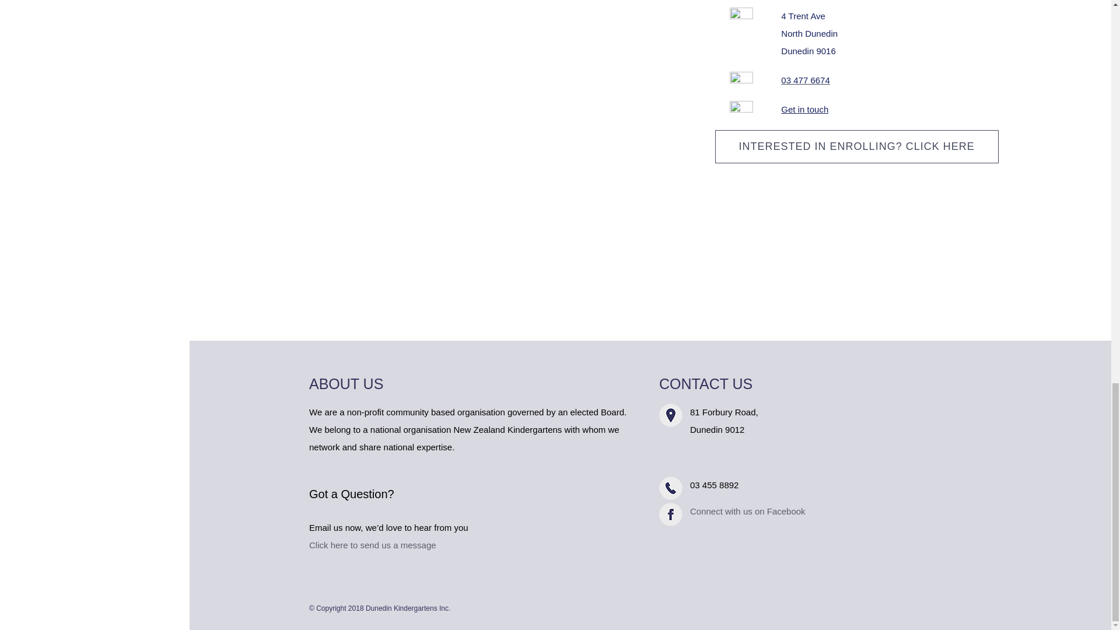 The image size is (1120, 630). I want to click on Click here to send us a message, so click(372, 545).